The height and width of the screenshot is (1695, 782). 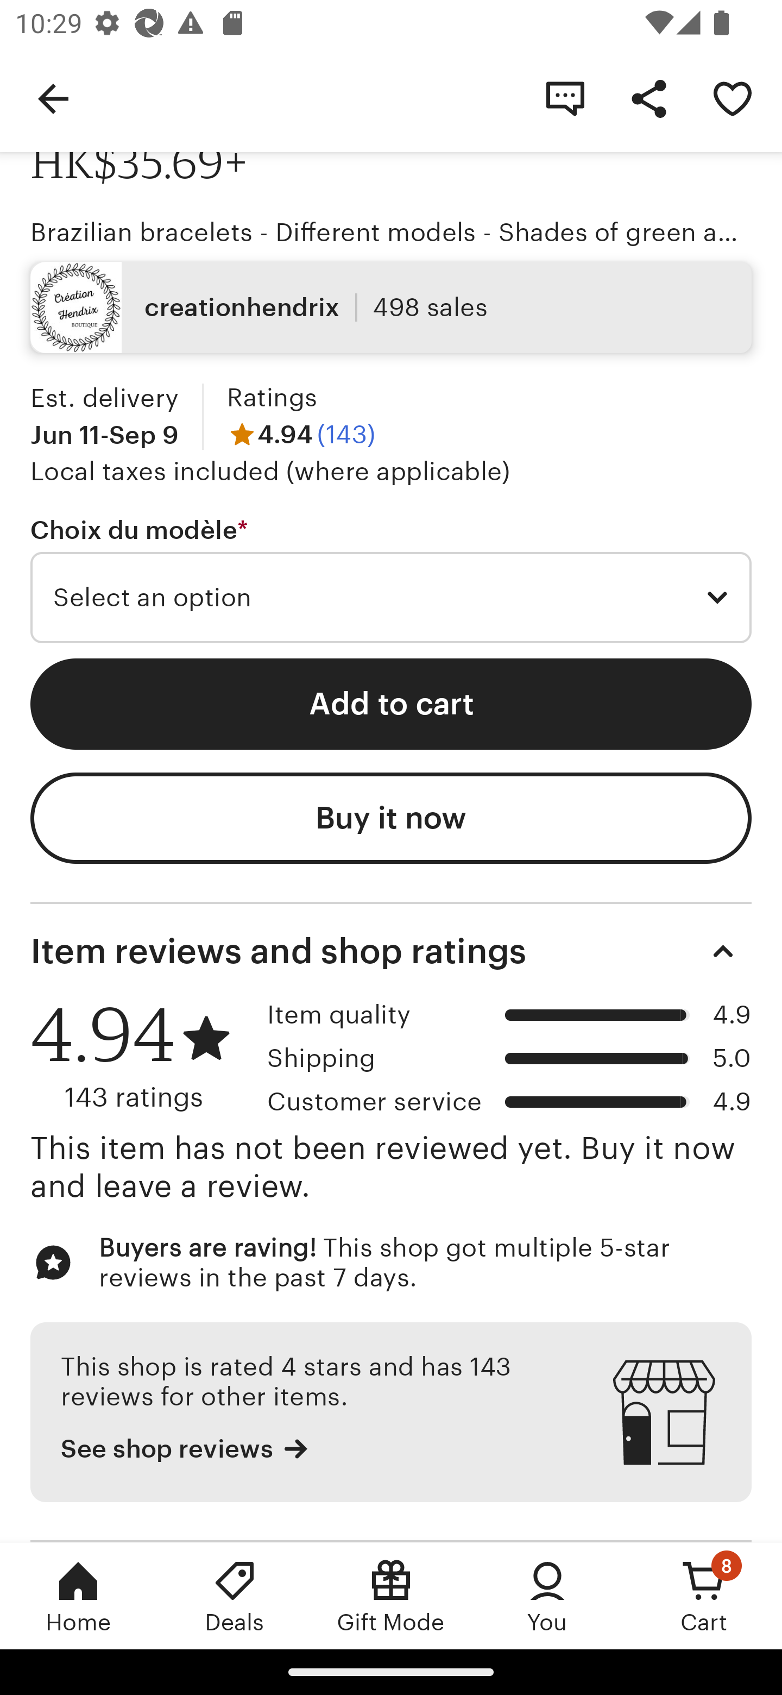 What do you see at coordinates (391, 703) in the screenshot?
I see `Add to cart` at bounding box center [391, 703].